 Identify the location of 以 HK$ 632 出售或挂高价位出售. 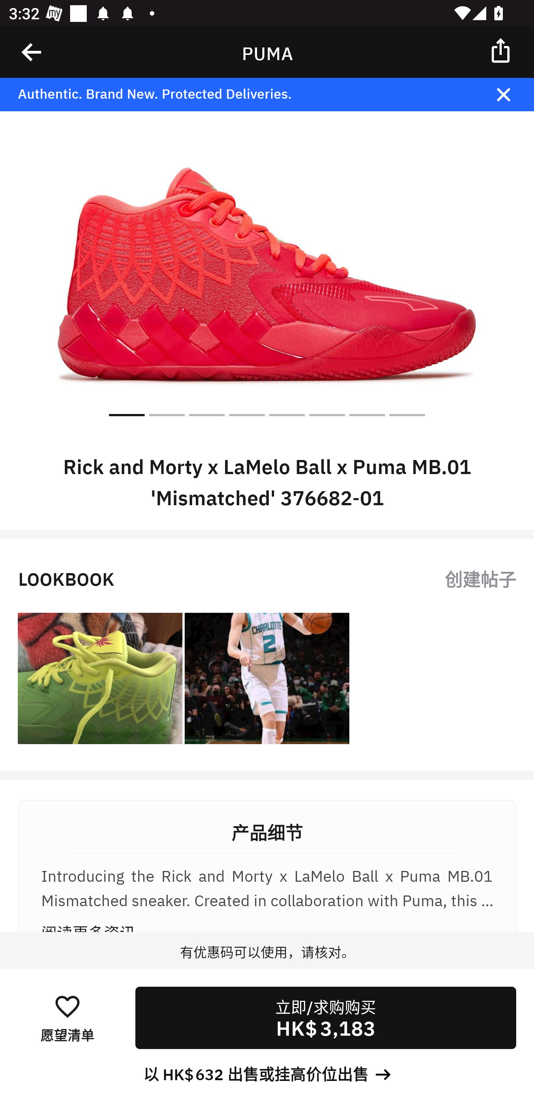
(267, 1073).